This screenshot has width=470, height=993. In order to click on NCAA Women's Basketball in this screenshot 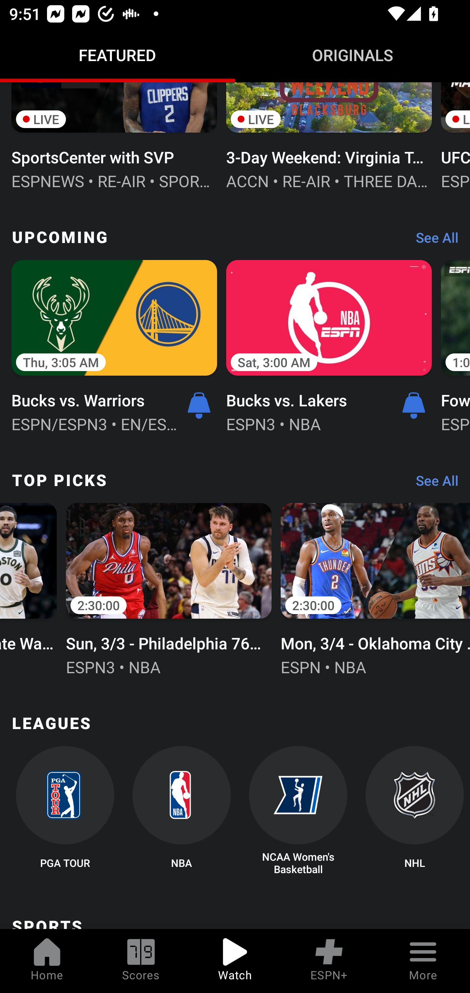, I will do `click(298, 811)`.